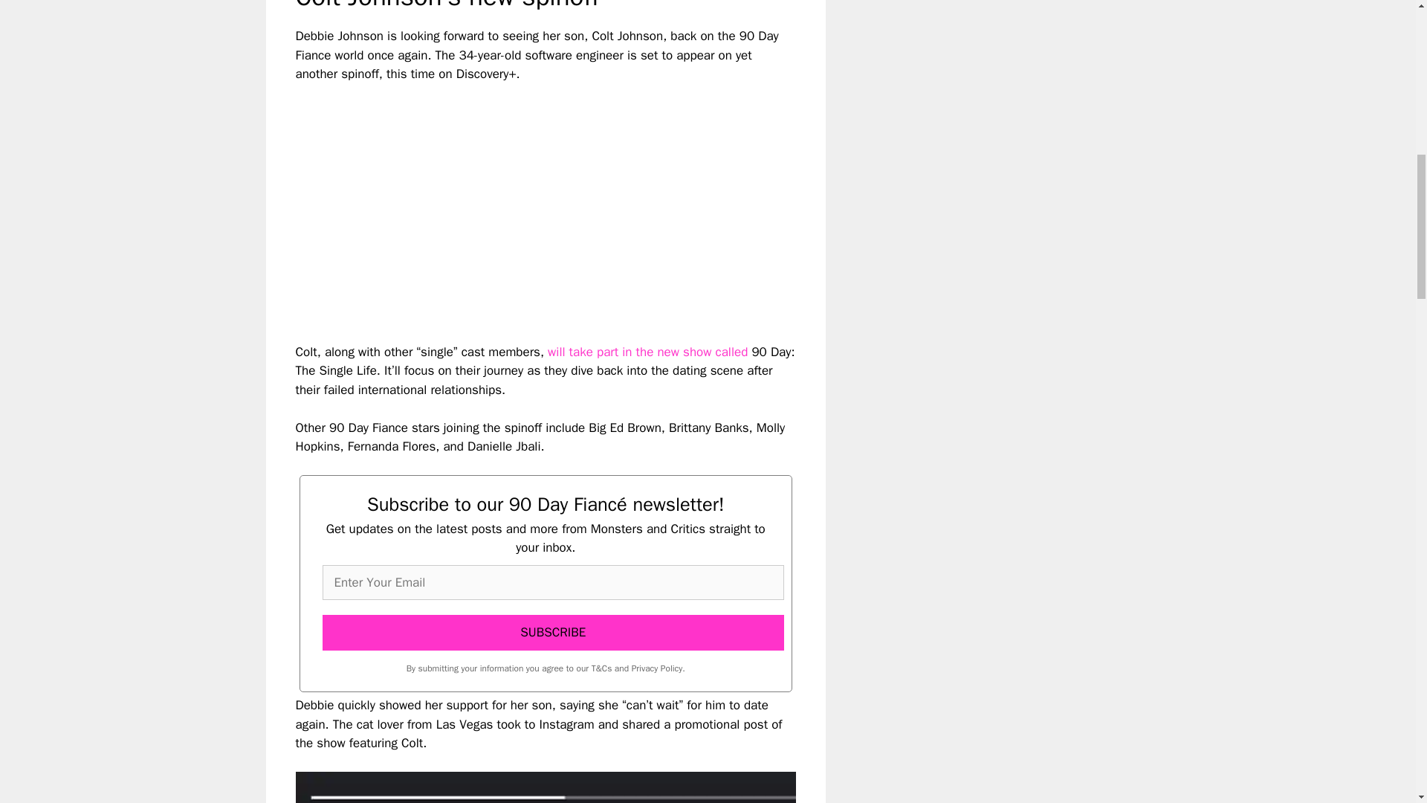  What do you see at coordinates (546, 787) in the screenshot?
I see `90 Day Fiance: Debbie Johnson - Colt Johnson` at bounding box center [546, 787].